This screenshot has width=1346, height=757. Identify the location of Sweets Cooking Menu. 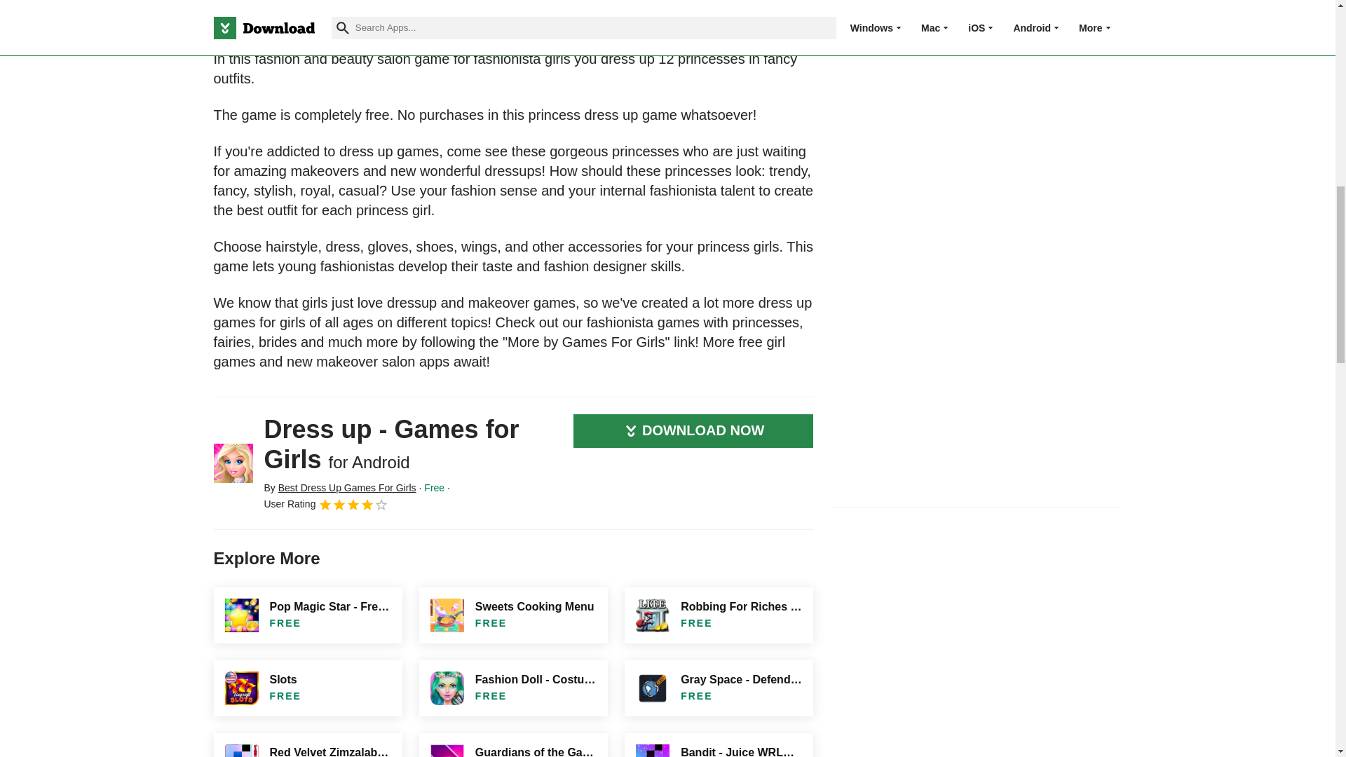
(513, 615).